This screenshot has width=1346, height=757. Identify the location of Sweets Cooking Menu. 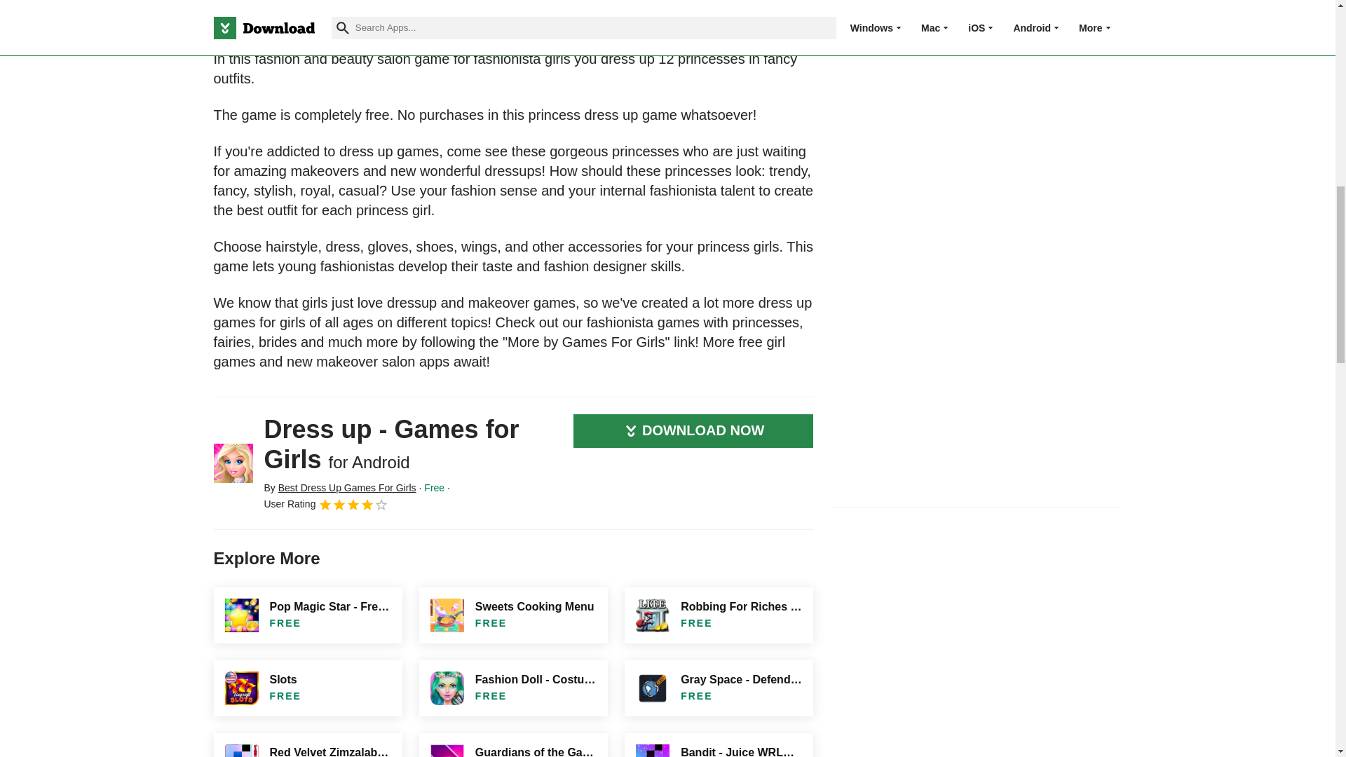
(513, 615).